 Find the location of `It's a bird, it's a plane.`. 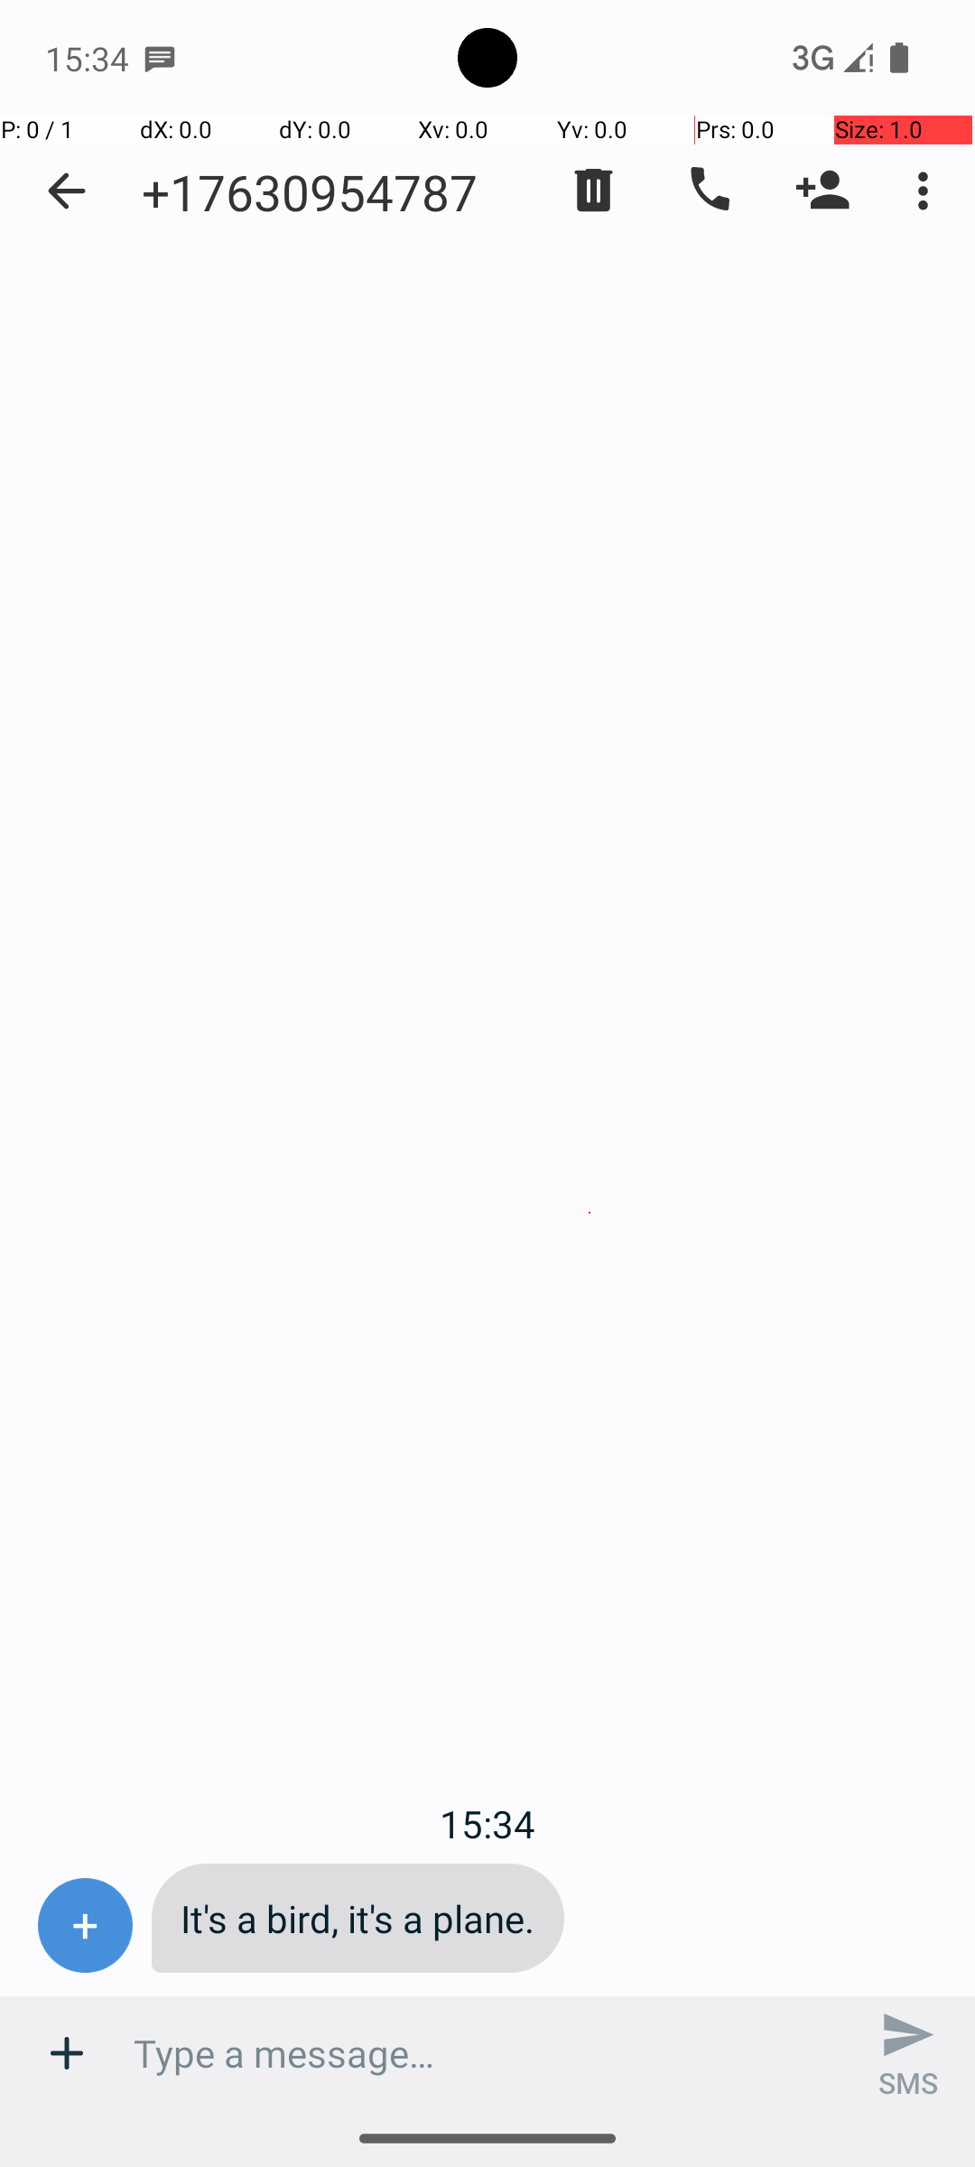

It's a bird, it's a plane. is located at coordinates (357, 1918).